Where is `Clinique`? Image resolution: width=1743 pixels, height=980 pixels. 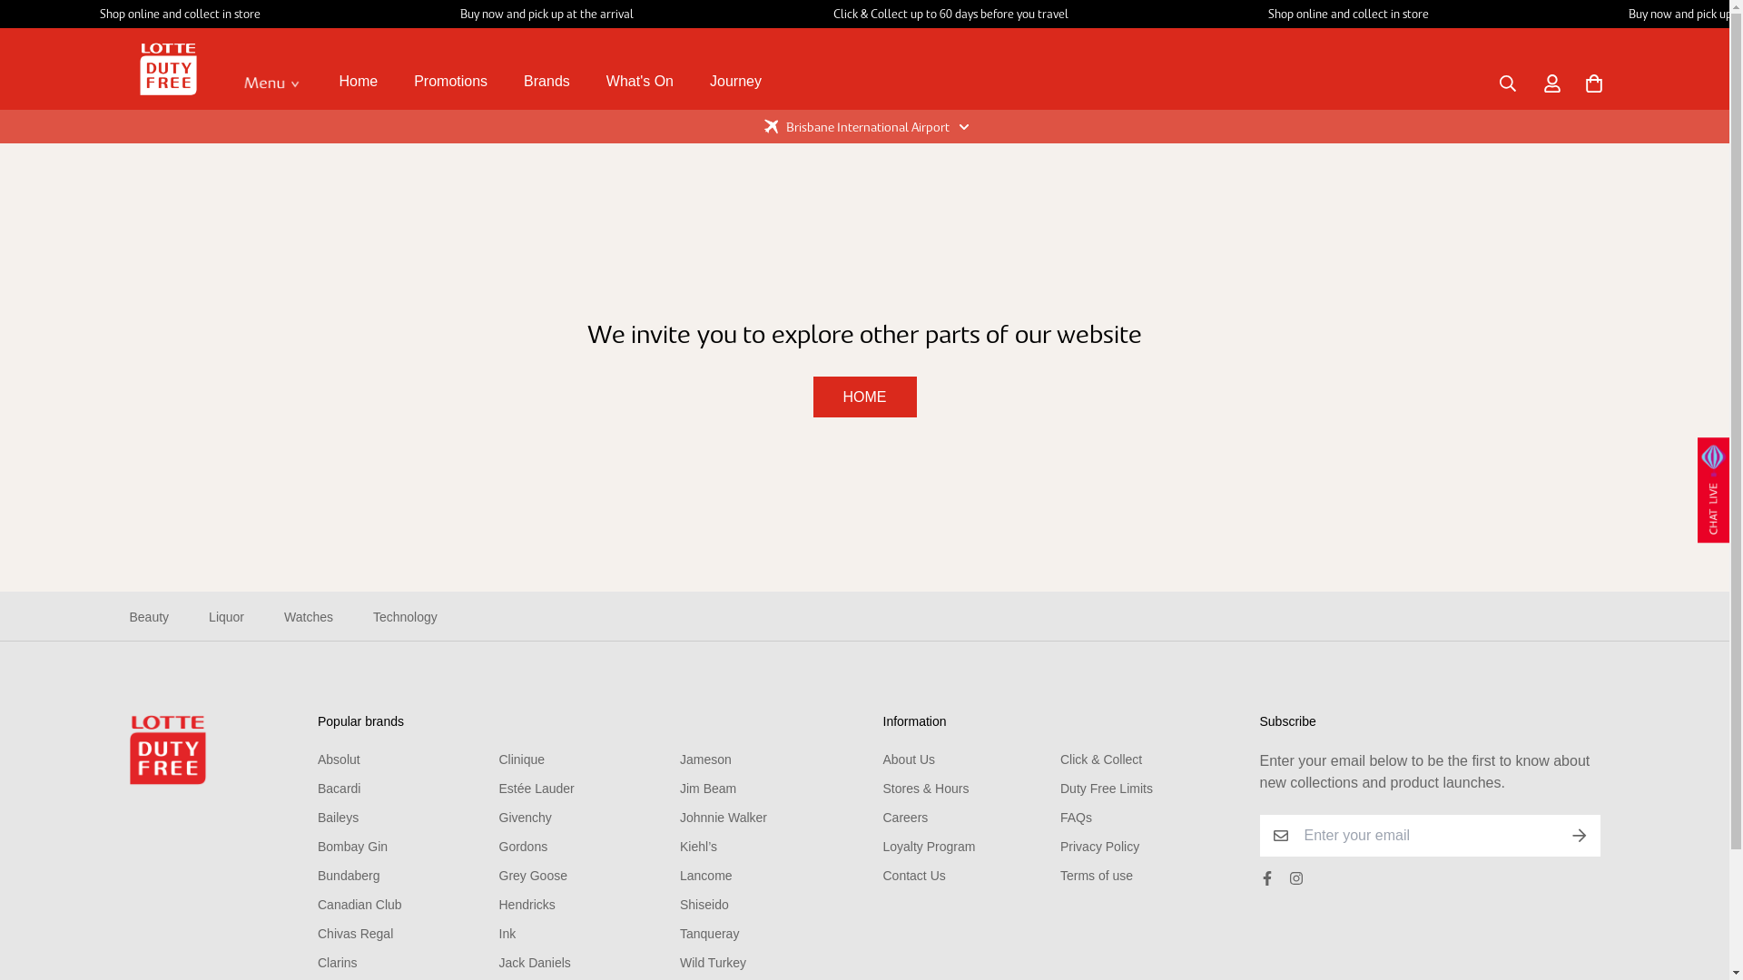 Clinique is located at coordinates (523, 759).